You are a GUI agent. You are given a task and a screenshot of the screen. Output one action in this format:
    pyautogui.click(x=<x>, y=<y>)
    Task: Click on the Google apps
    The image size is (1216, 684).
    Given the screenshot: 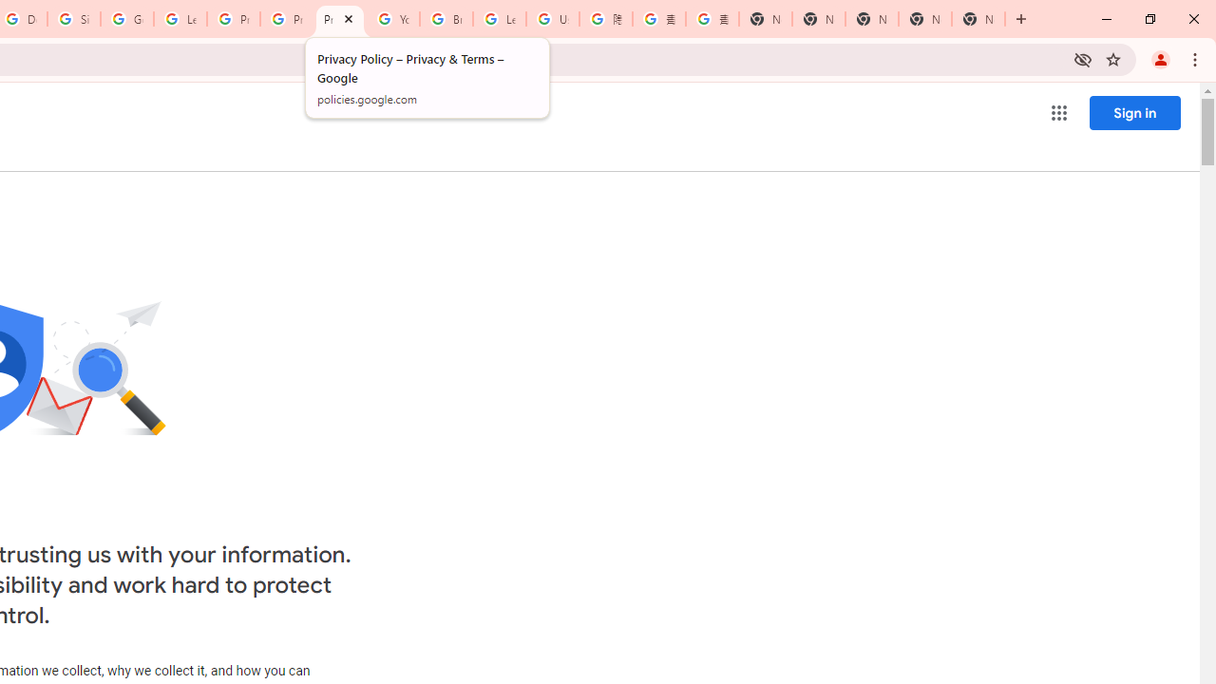 What is the action you would take?
    pyautogui.click(x=1058, y=112)
    